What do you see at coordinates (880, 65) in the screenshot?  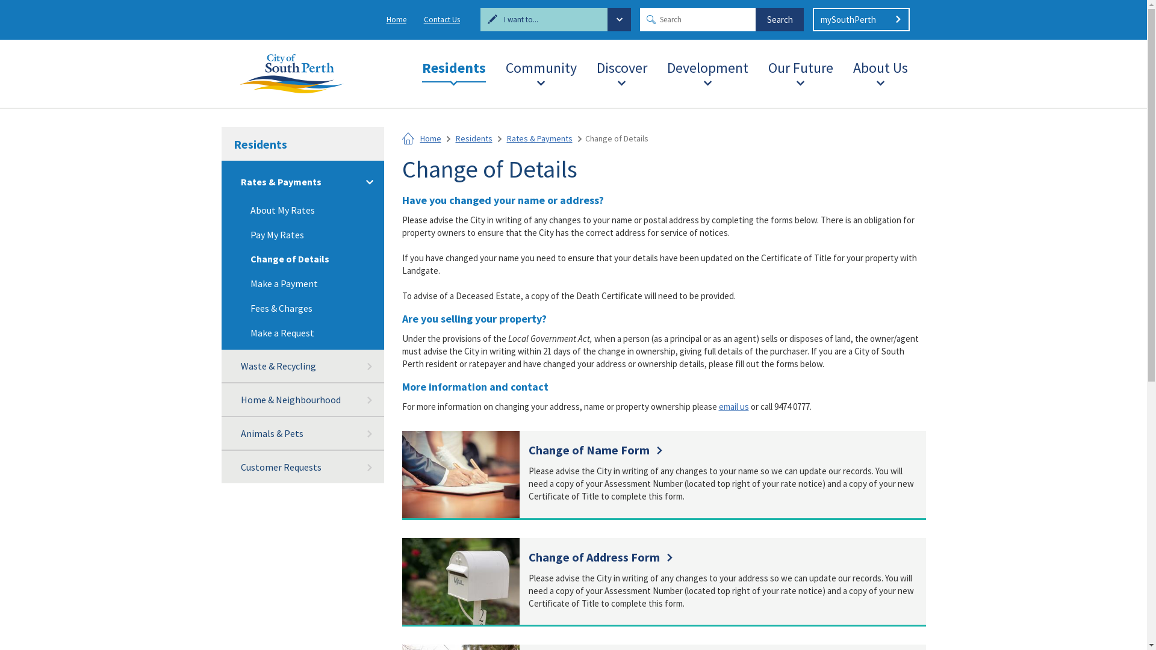 I see `About Us` at bounding box center [880, 65].